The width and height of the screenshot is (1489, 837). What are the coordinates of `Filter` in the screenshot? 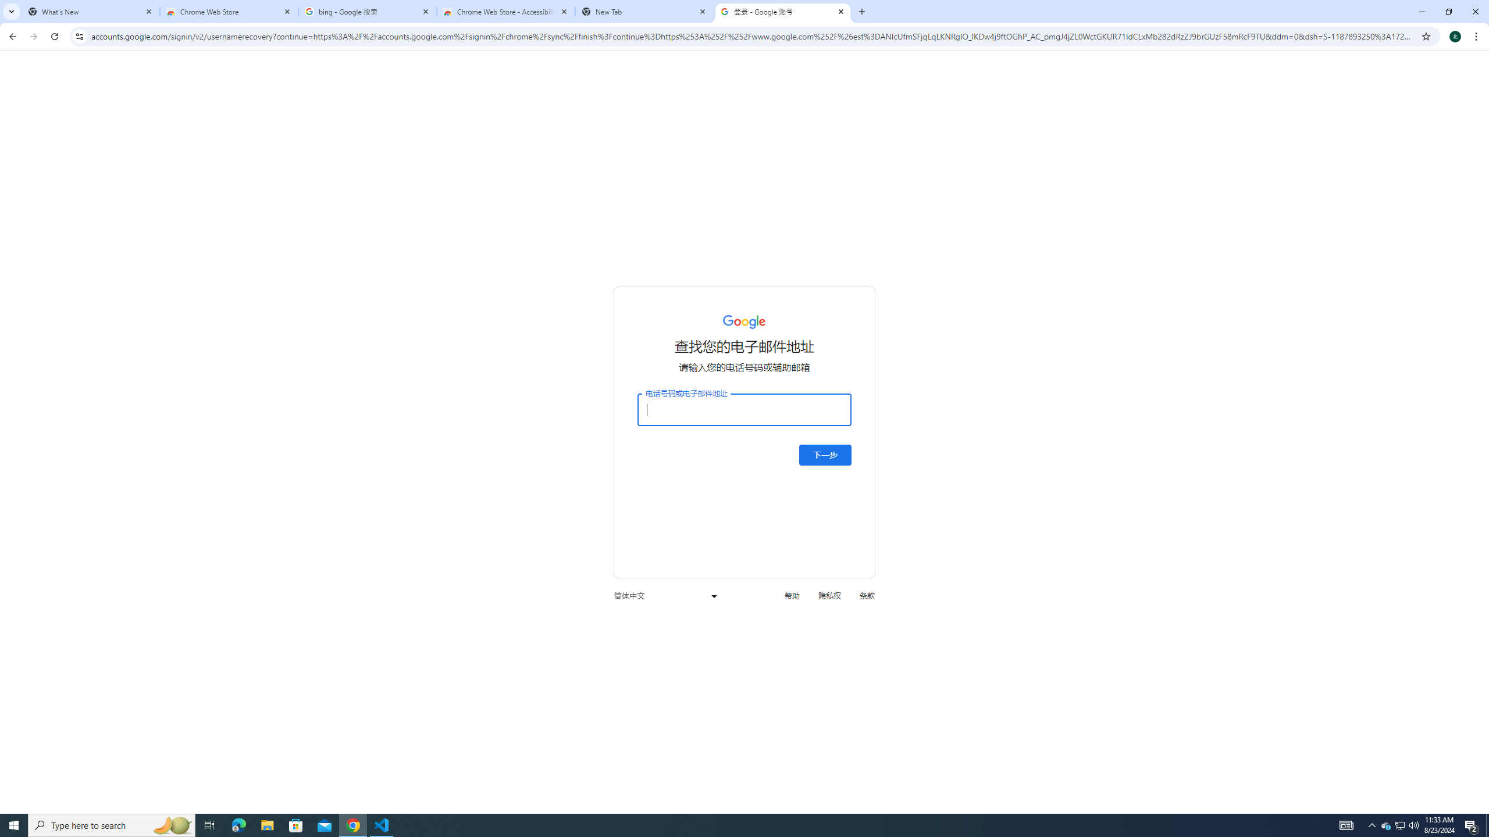 It's located at (1432, 184).